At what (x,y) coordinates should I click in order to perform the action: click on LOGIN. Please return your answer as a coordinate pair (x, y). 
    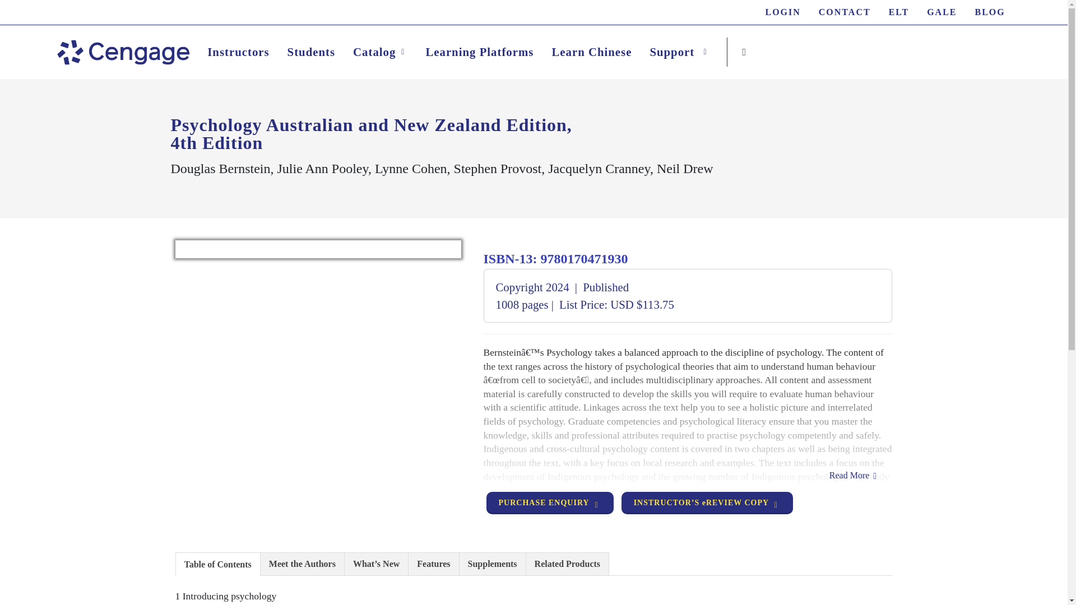
    Looking at the image, I should click on (782, 12).